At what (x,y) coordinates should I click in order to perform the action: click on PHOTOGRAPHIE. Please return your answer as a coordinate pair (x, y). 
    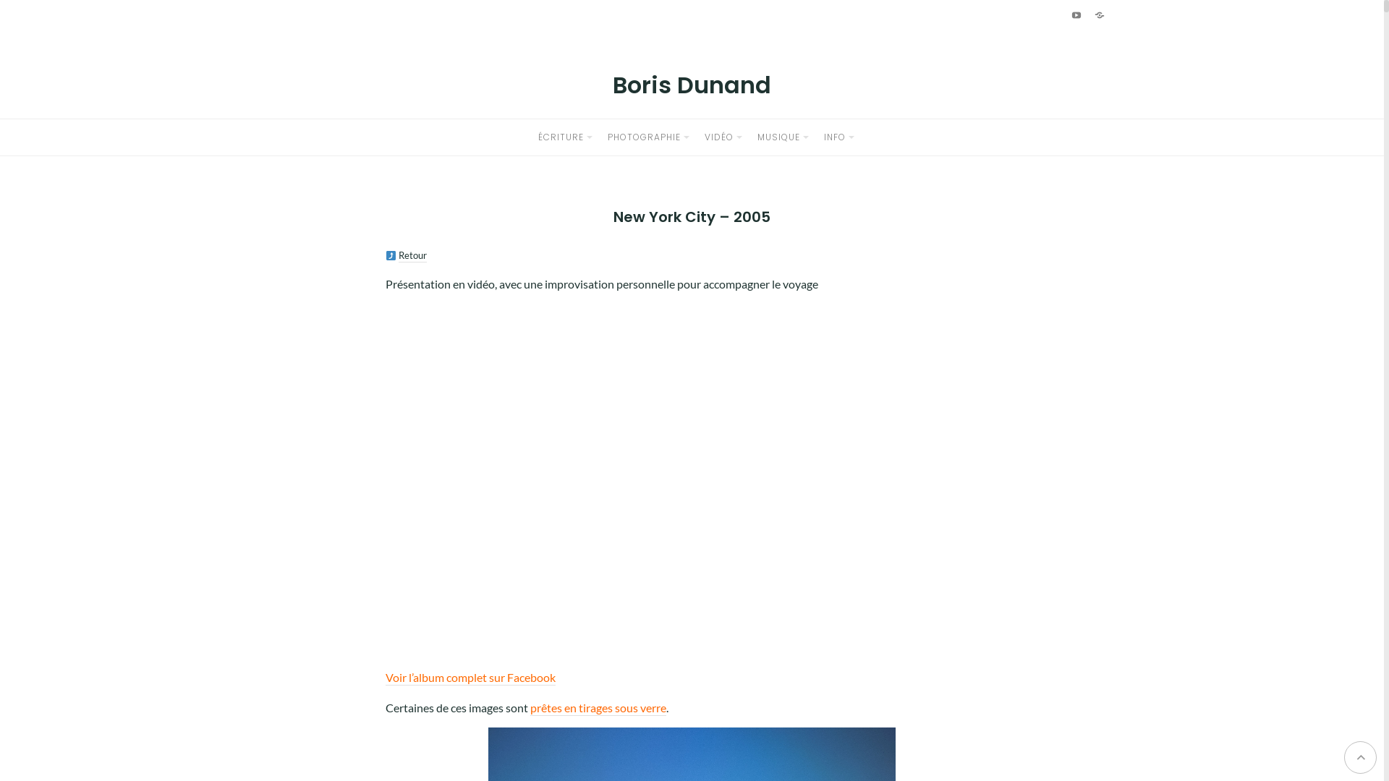
    Looking at the image, I should click on (51, 69).